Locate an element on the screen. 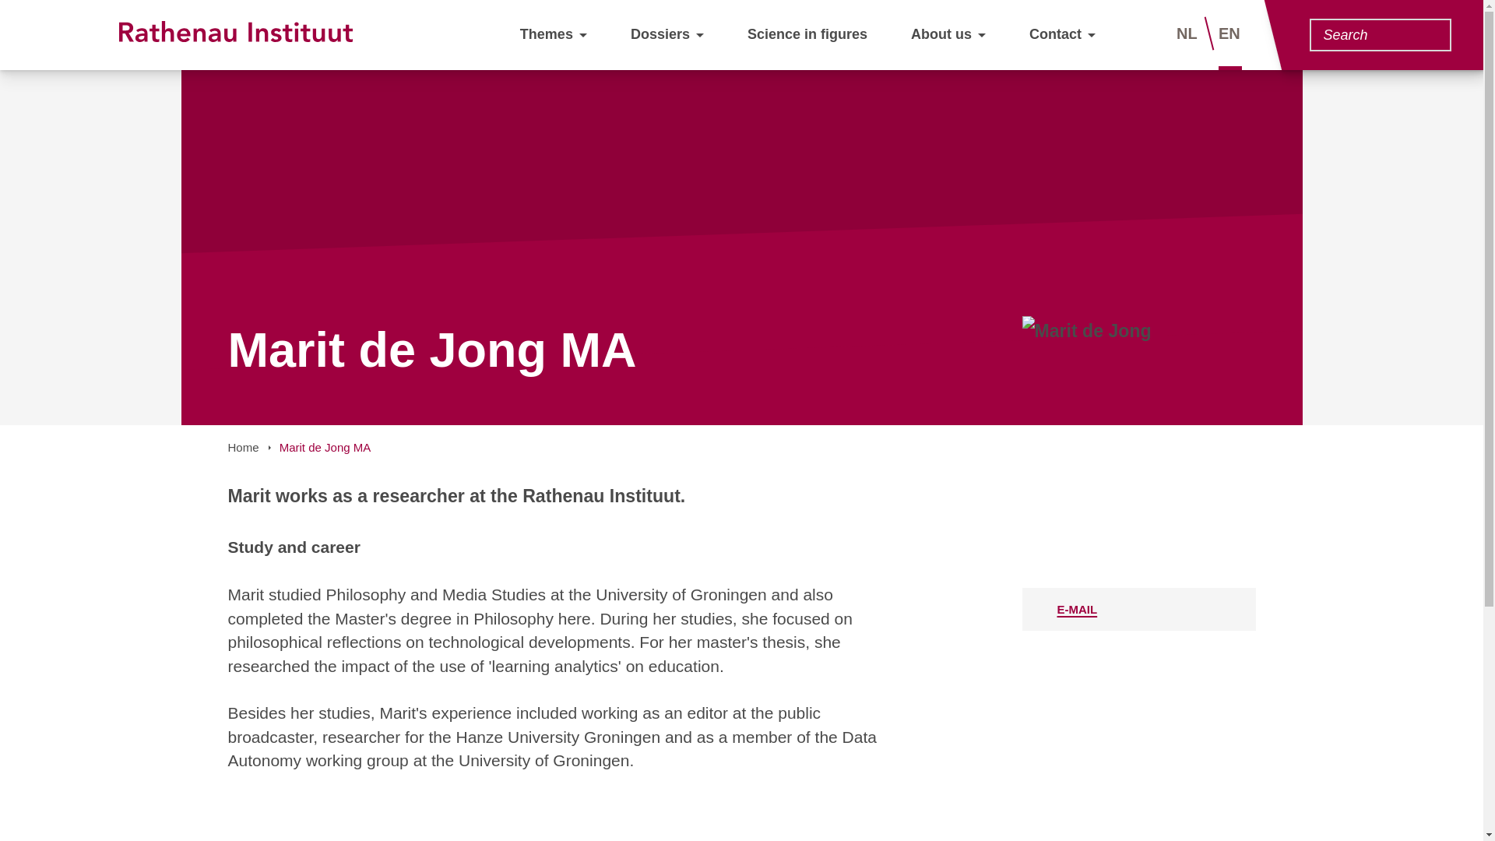  Home is located at coordinates (243, 447).